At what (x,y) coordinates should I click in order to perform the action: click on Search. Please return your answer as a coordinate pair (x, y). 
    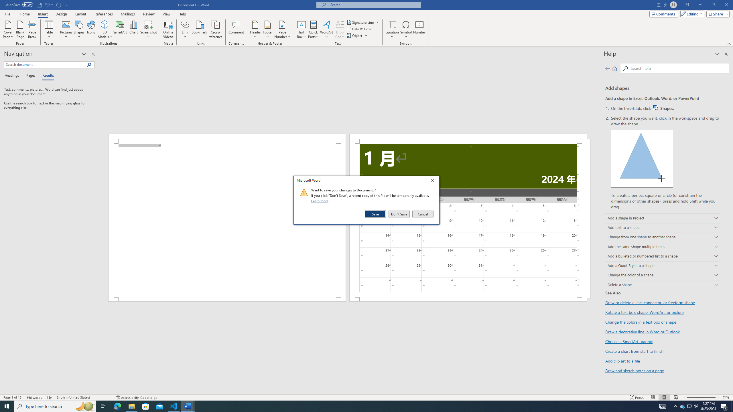
    Looking at the image, I should click on (89, 65).